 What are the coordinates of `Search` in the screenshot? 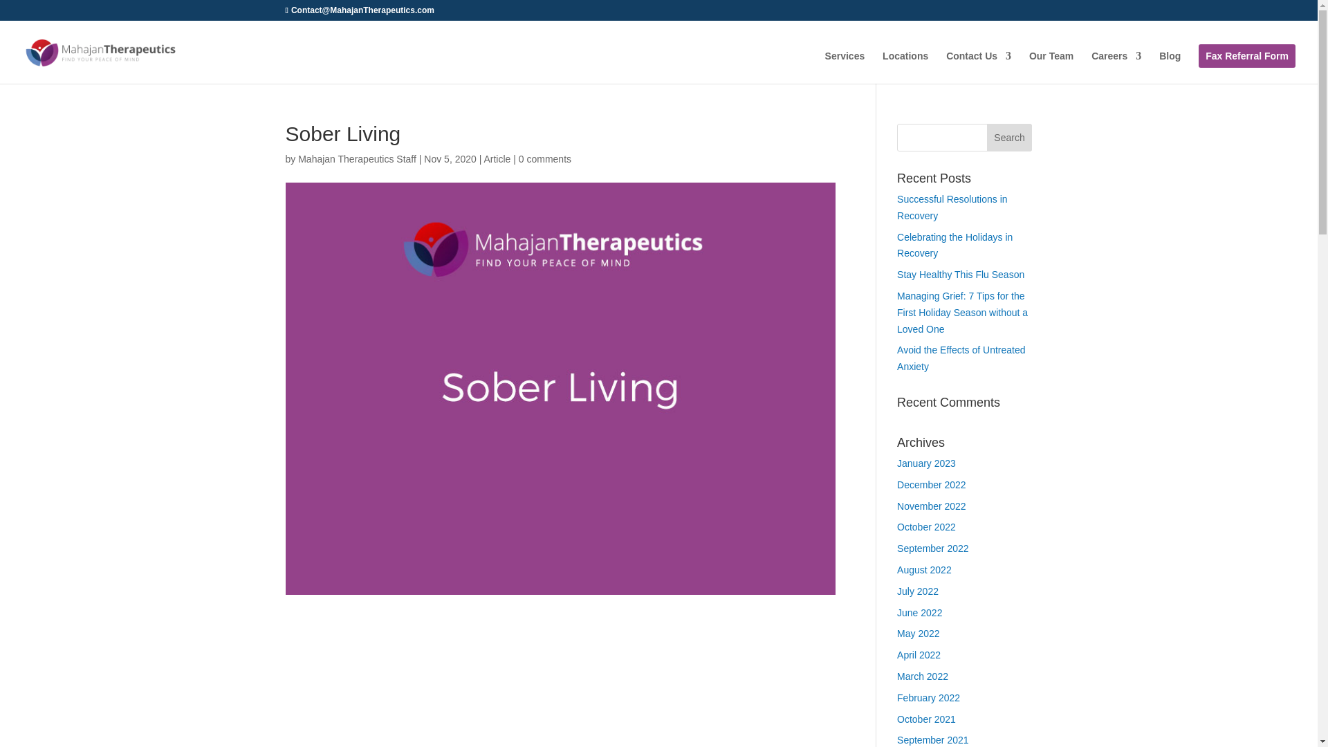 It's located at (1010, 138).